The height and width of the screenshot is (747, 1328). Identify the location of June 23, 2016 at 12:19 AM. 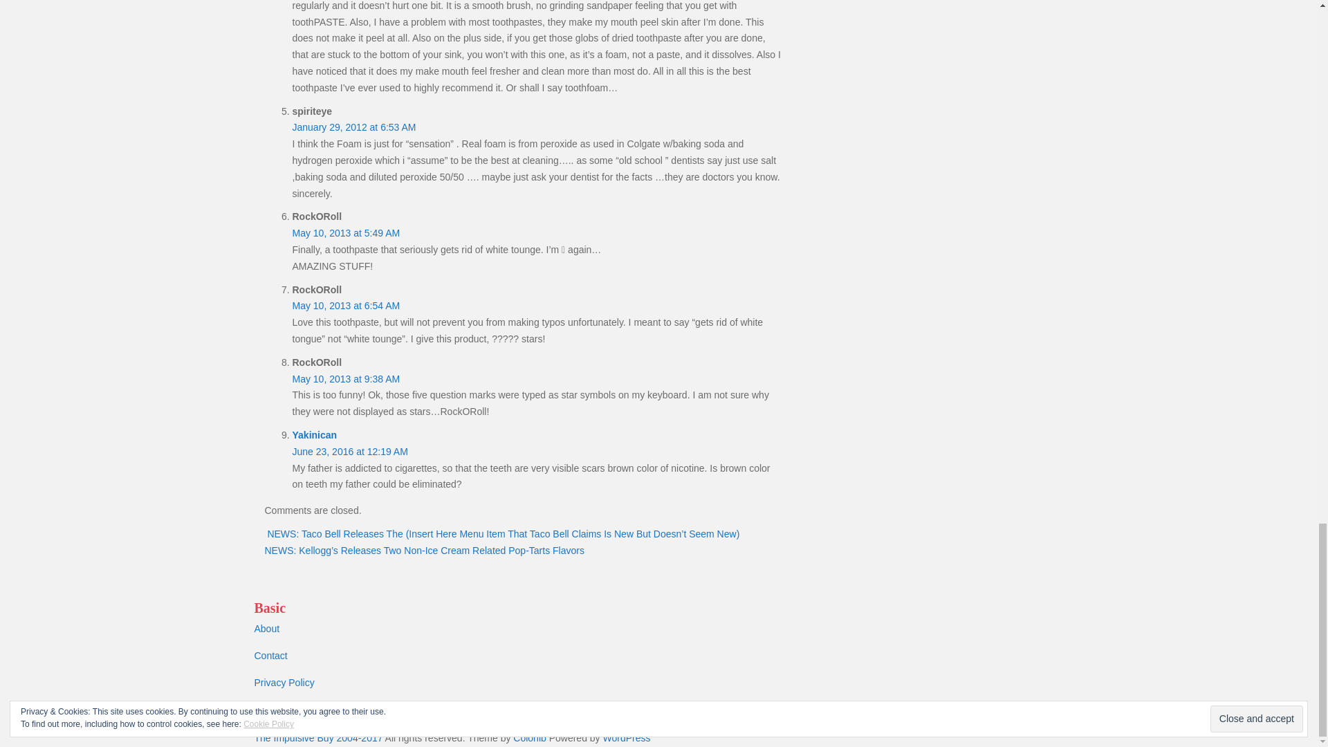
(350, 451).